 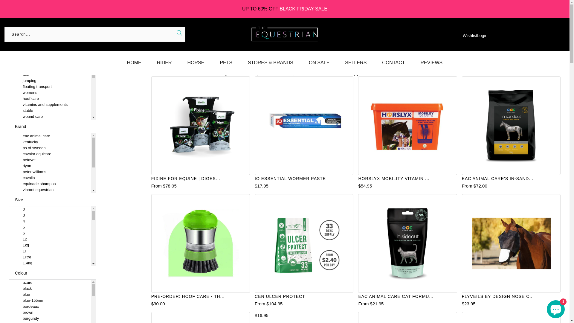 I want to click on msm for dogs, so click(x=50, y=212).